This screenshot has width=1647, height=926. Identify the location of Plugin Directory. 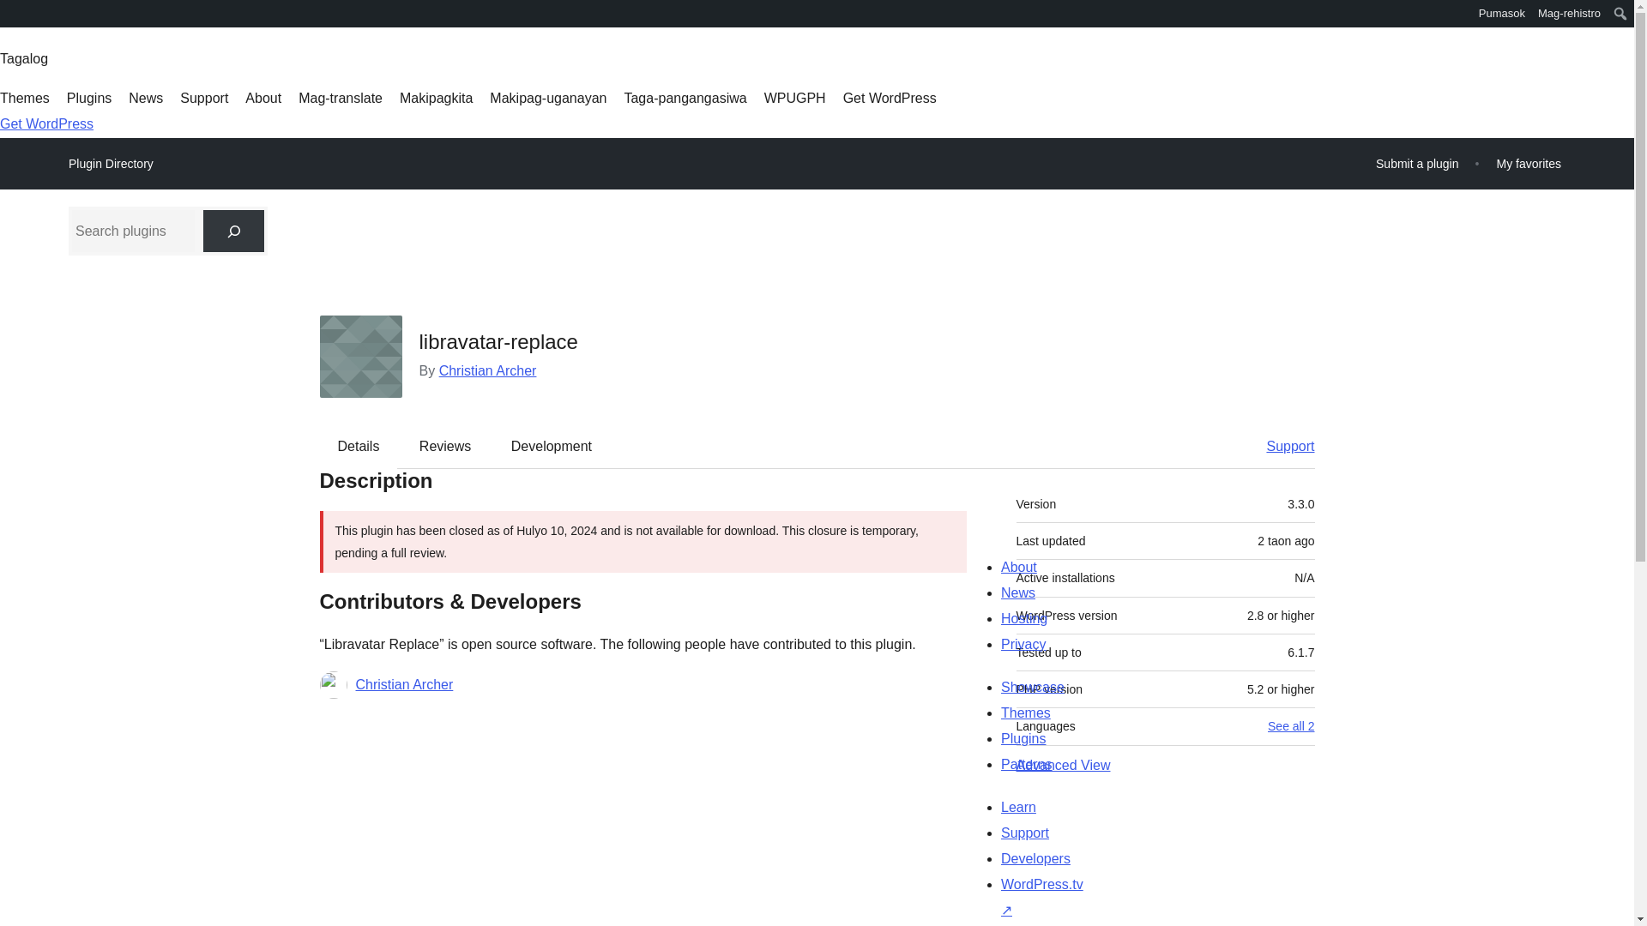
(111, 164).